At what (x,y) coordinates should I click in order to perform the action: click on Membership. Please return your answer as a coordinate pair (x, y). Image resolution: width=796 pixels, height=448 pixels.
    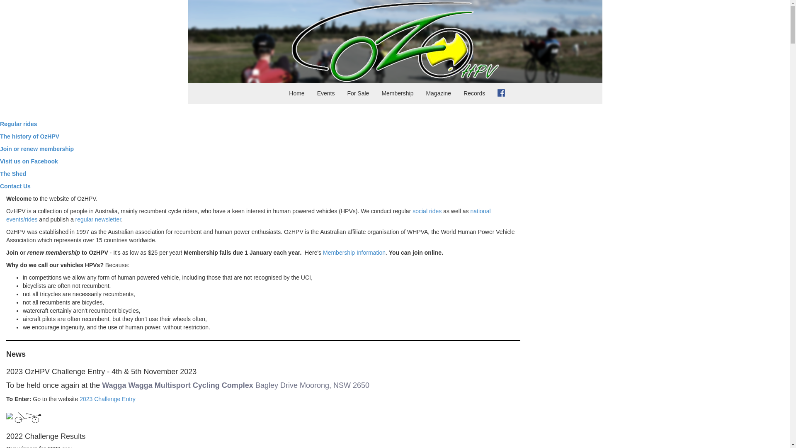
    Looking at the image, I should click on (397, 93).